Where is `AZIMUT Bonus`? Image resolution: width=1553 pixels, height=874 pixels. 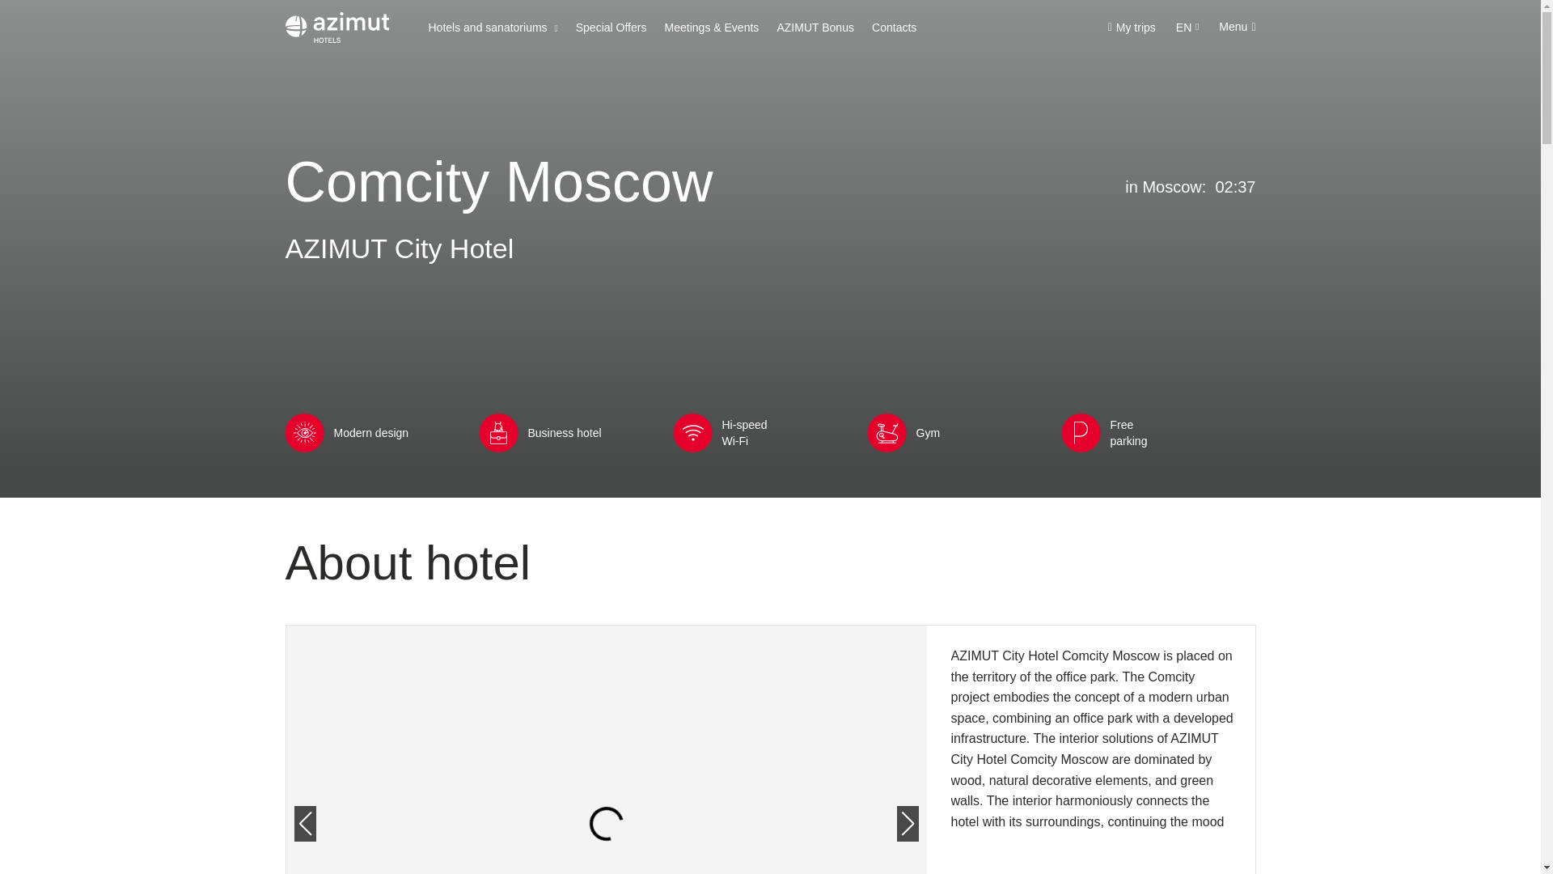 AZIMUT Bonus is located at coordinates (815, 28).